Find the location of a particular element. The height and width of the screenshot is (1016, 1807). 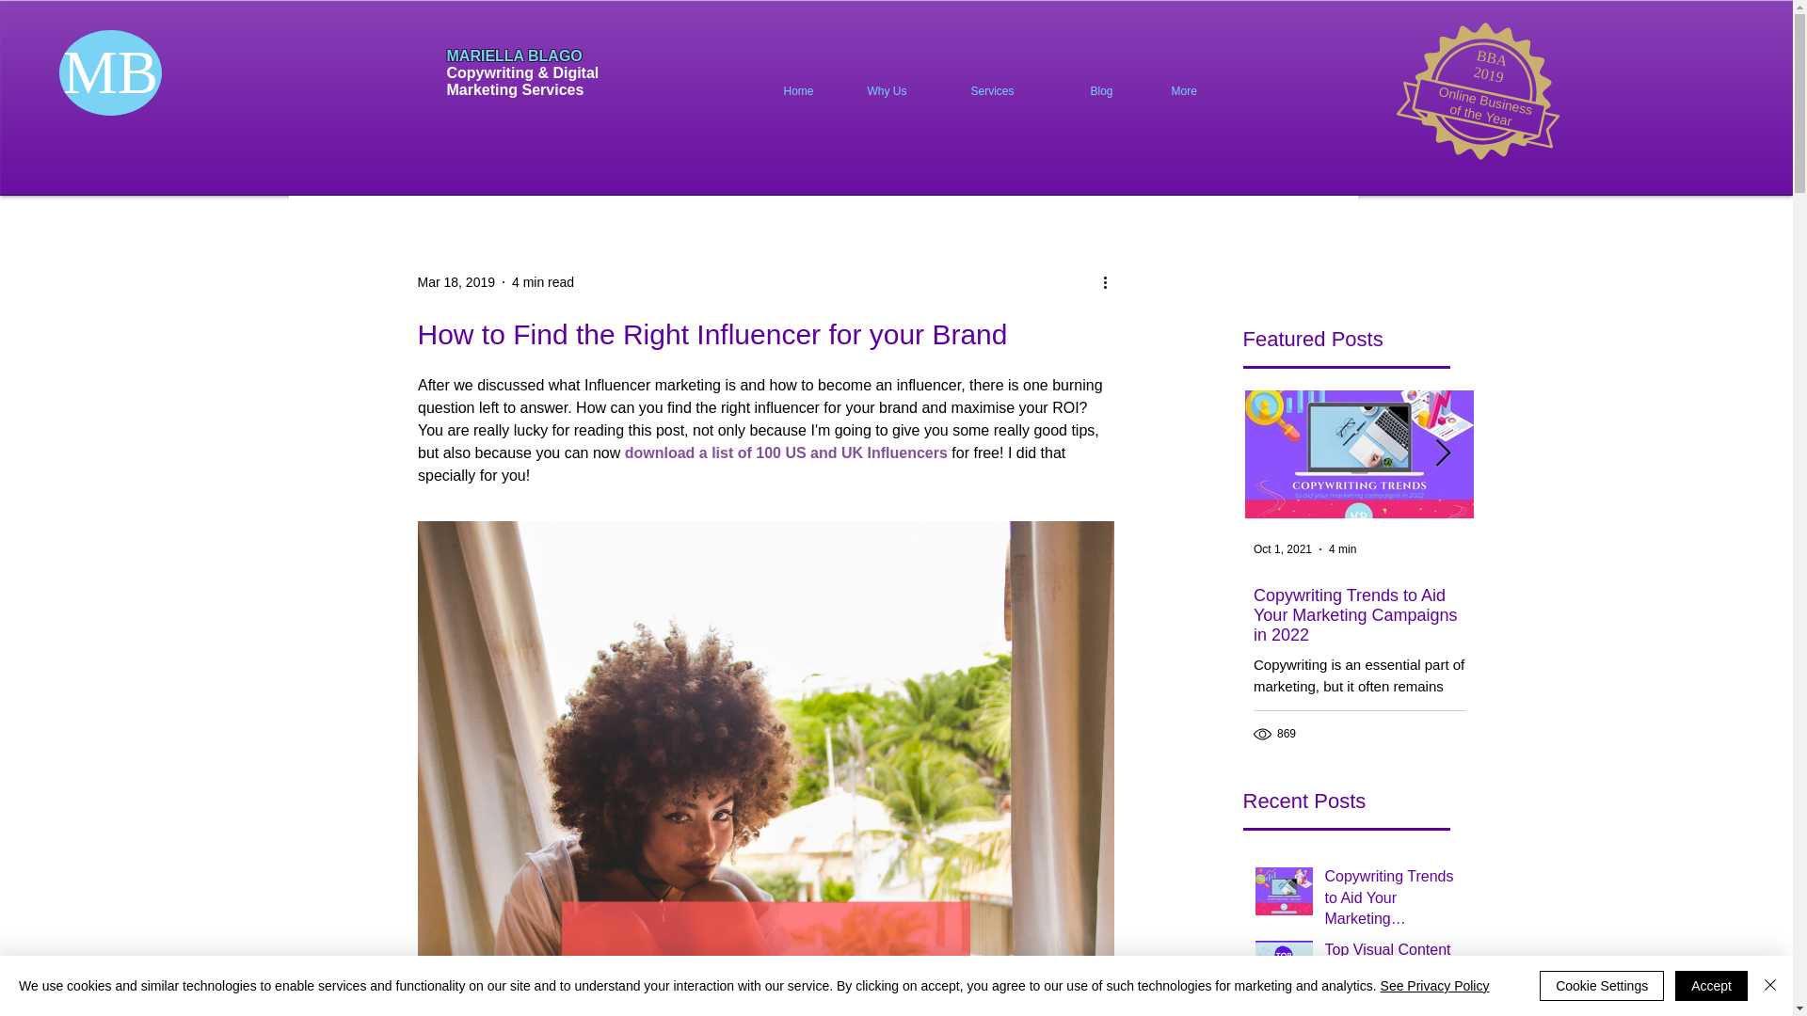

download a list of 100 US and UK Influencers is located at coordinates (785, 453).